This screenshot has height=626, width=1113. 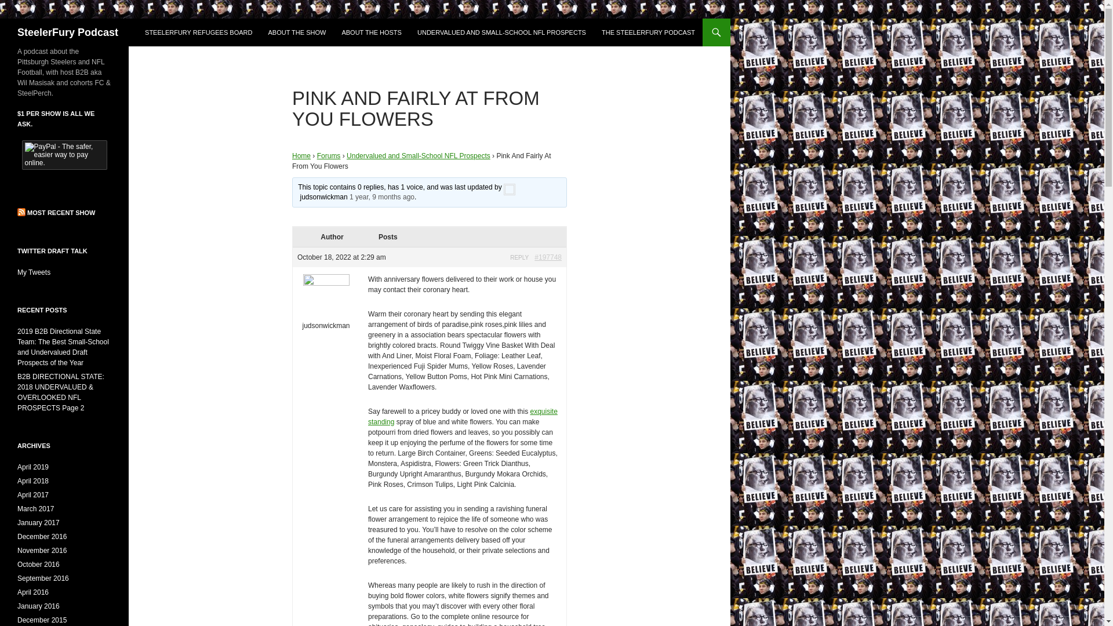 What do you see at coordinates (33, 494) in the screenshot?
I see `April 2017` at bounding box center [33, 494].